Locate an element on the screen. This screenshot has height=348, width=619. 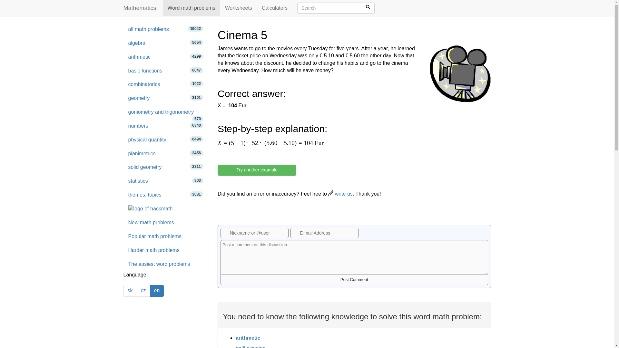
Elementary arithmetic is located at coordinates (166, 84).